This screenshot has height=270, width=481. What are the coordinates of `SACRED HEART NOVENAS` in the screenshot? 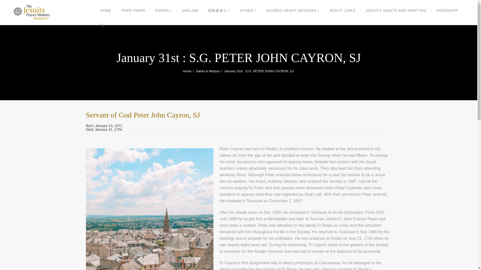 It's located at (293, 10).